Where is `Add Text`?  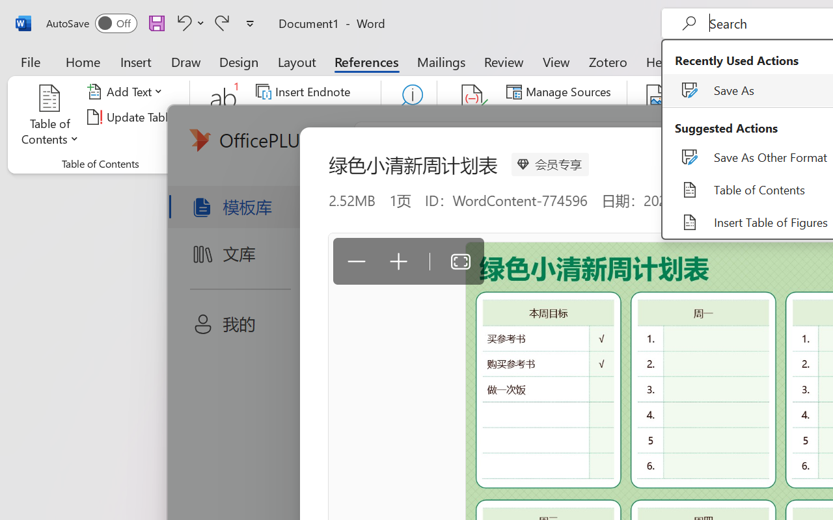 Add Text is located at coordinates (127, 92).